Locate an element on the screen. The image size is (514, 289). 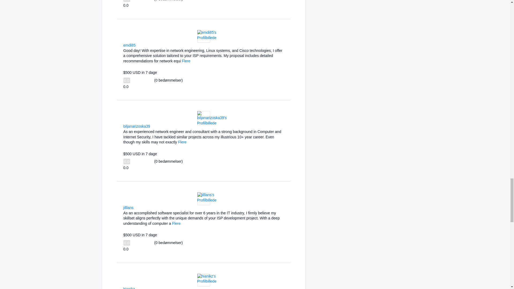
Macedonia is located at coordinates (154, 126).